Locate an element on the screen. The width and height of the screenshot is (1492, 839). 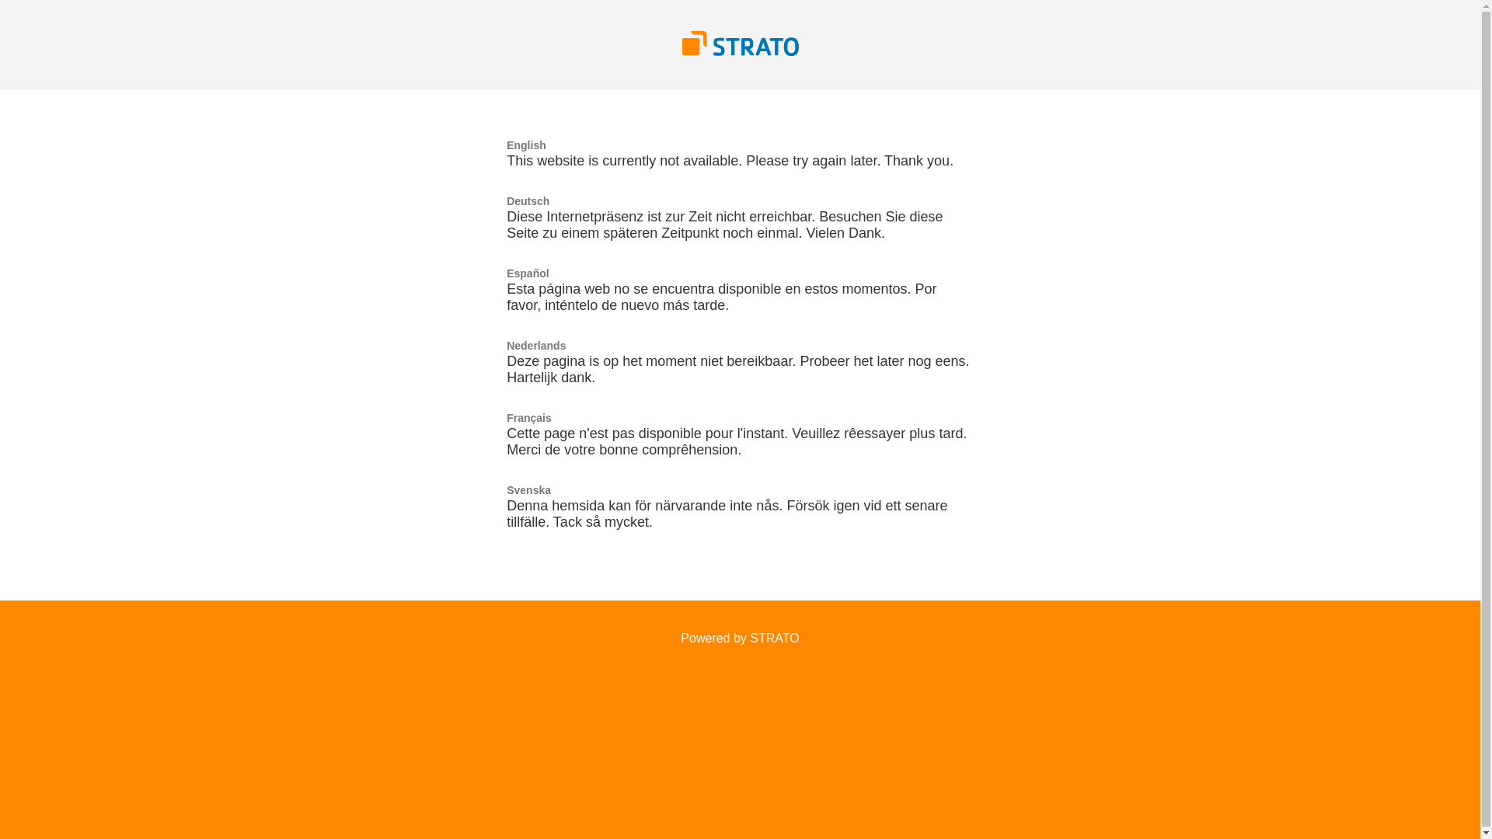
Powered by STRATO is located at coordinates (740, 639).